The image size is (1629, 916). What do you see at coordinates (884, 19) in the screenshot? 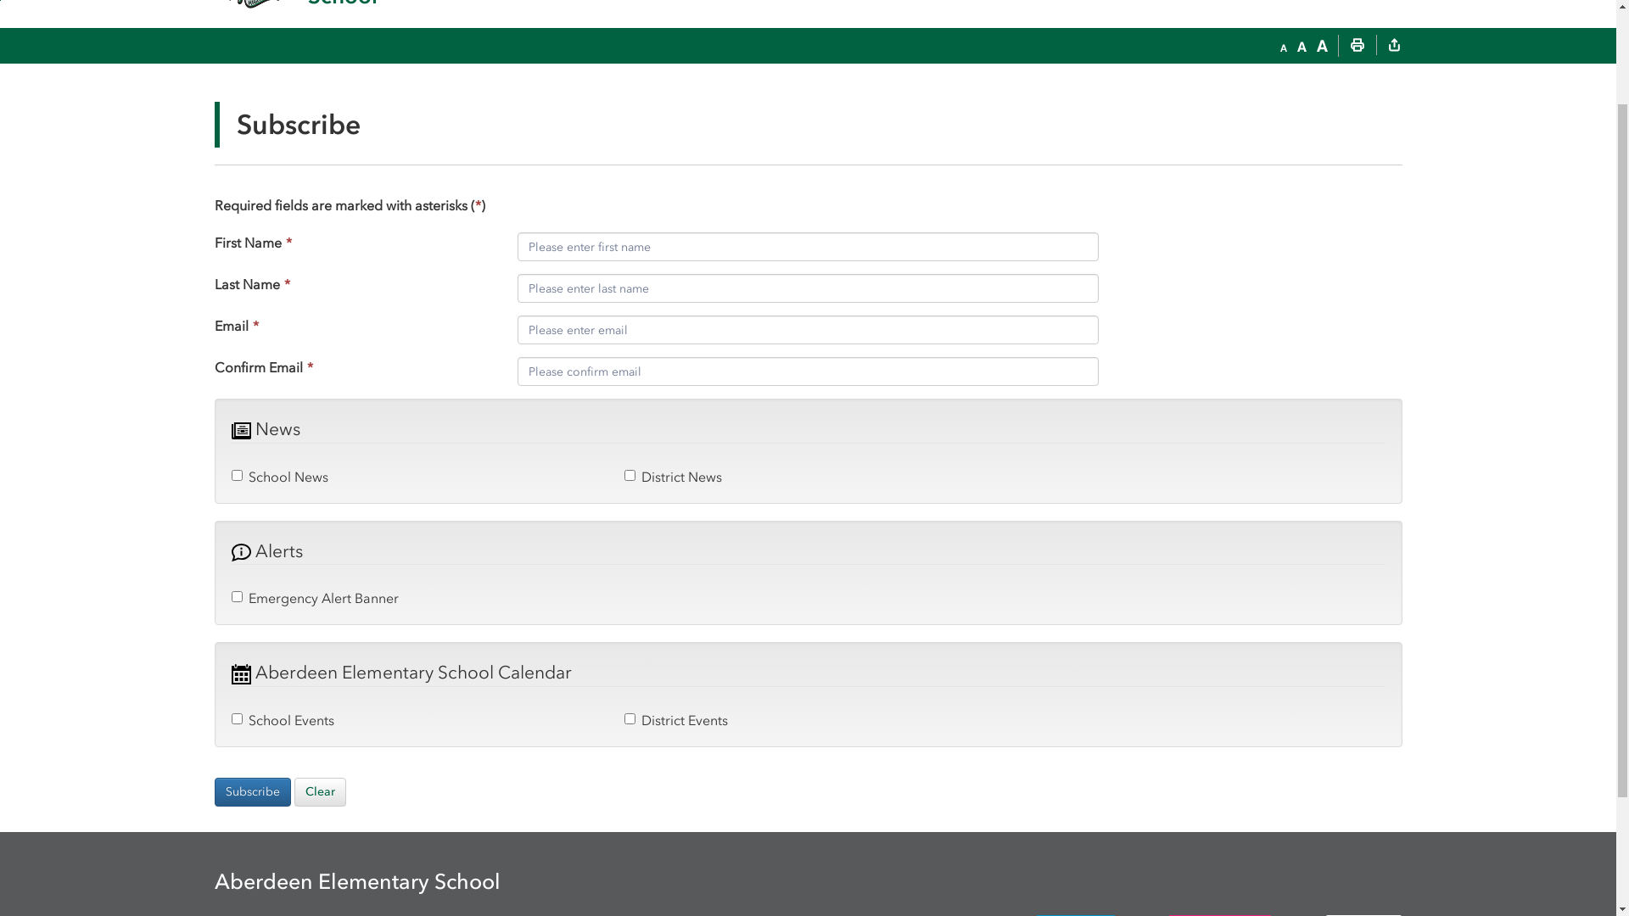
I see `Home` at bounding box center [884, 19].